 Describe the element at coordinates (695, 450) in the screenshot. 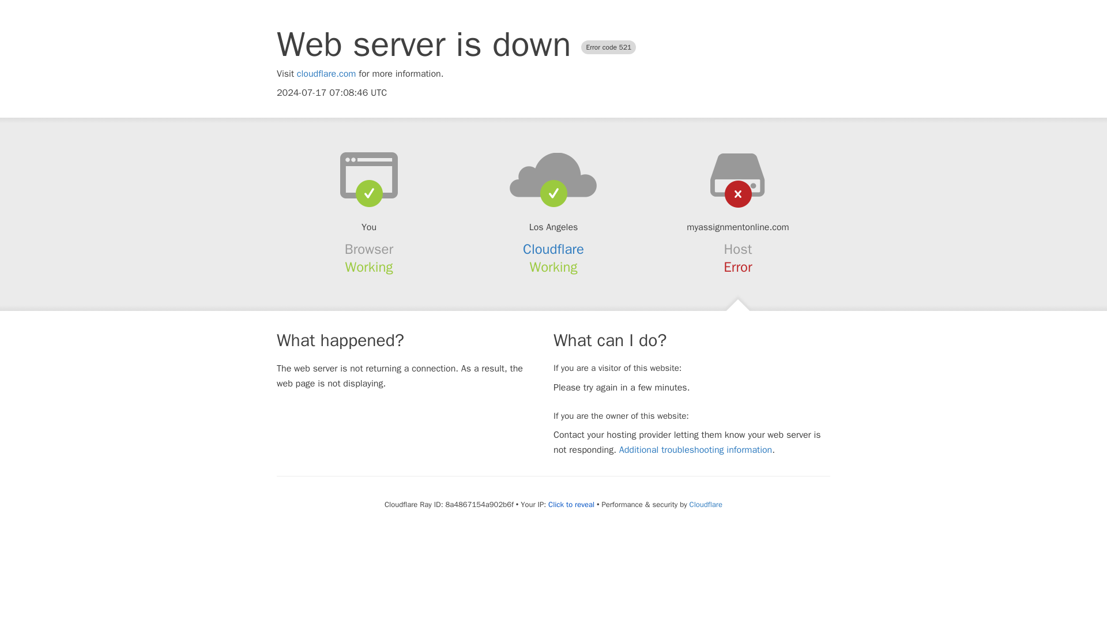

I see `Additional troubleshooting information` at that location.